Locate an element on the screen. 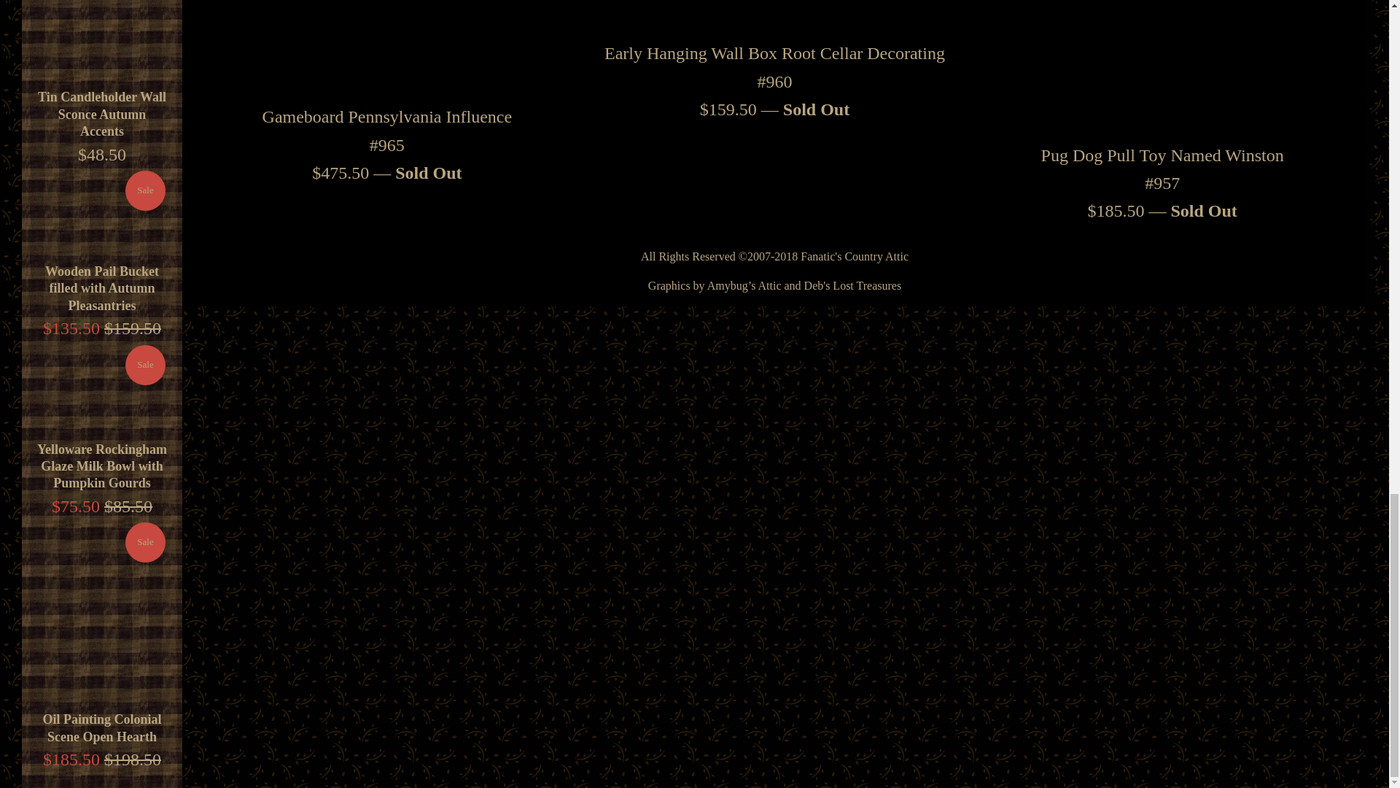 Image resolution: width=1400 pixels, height=788 pixels. Oil Painting Colonial Scene Open Hearth is located at coordinates (101, 728).